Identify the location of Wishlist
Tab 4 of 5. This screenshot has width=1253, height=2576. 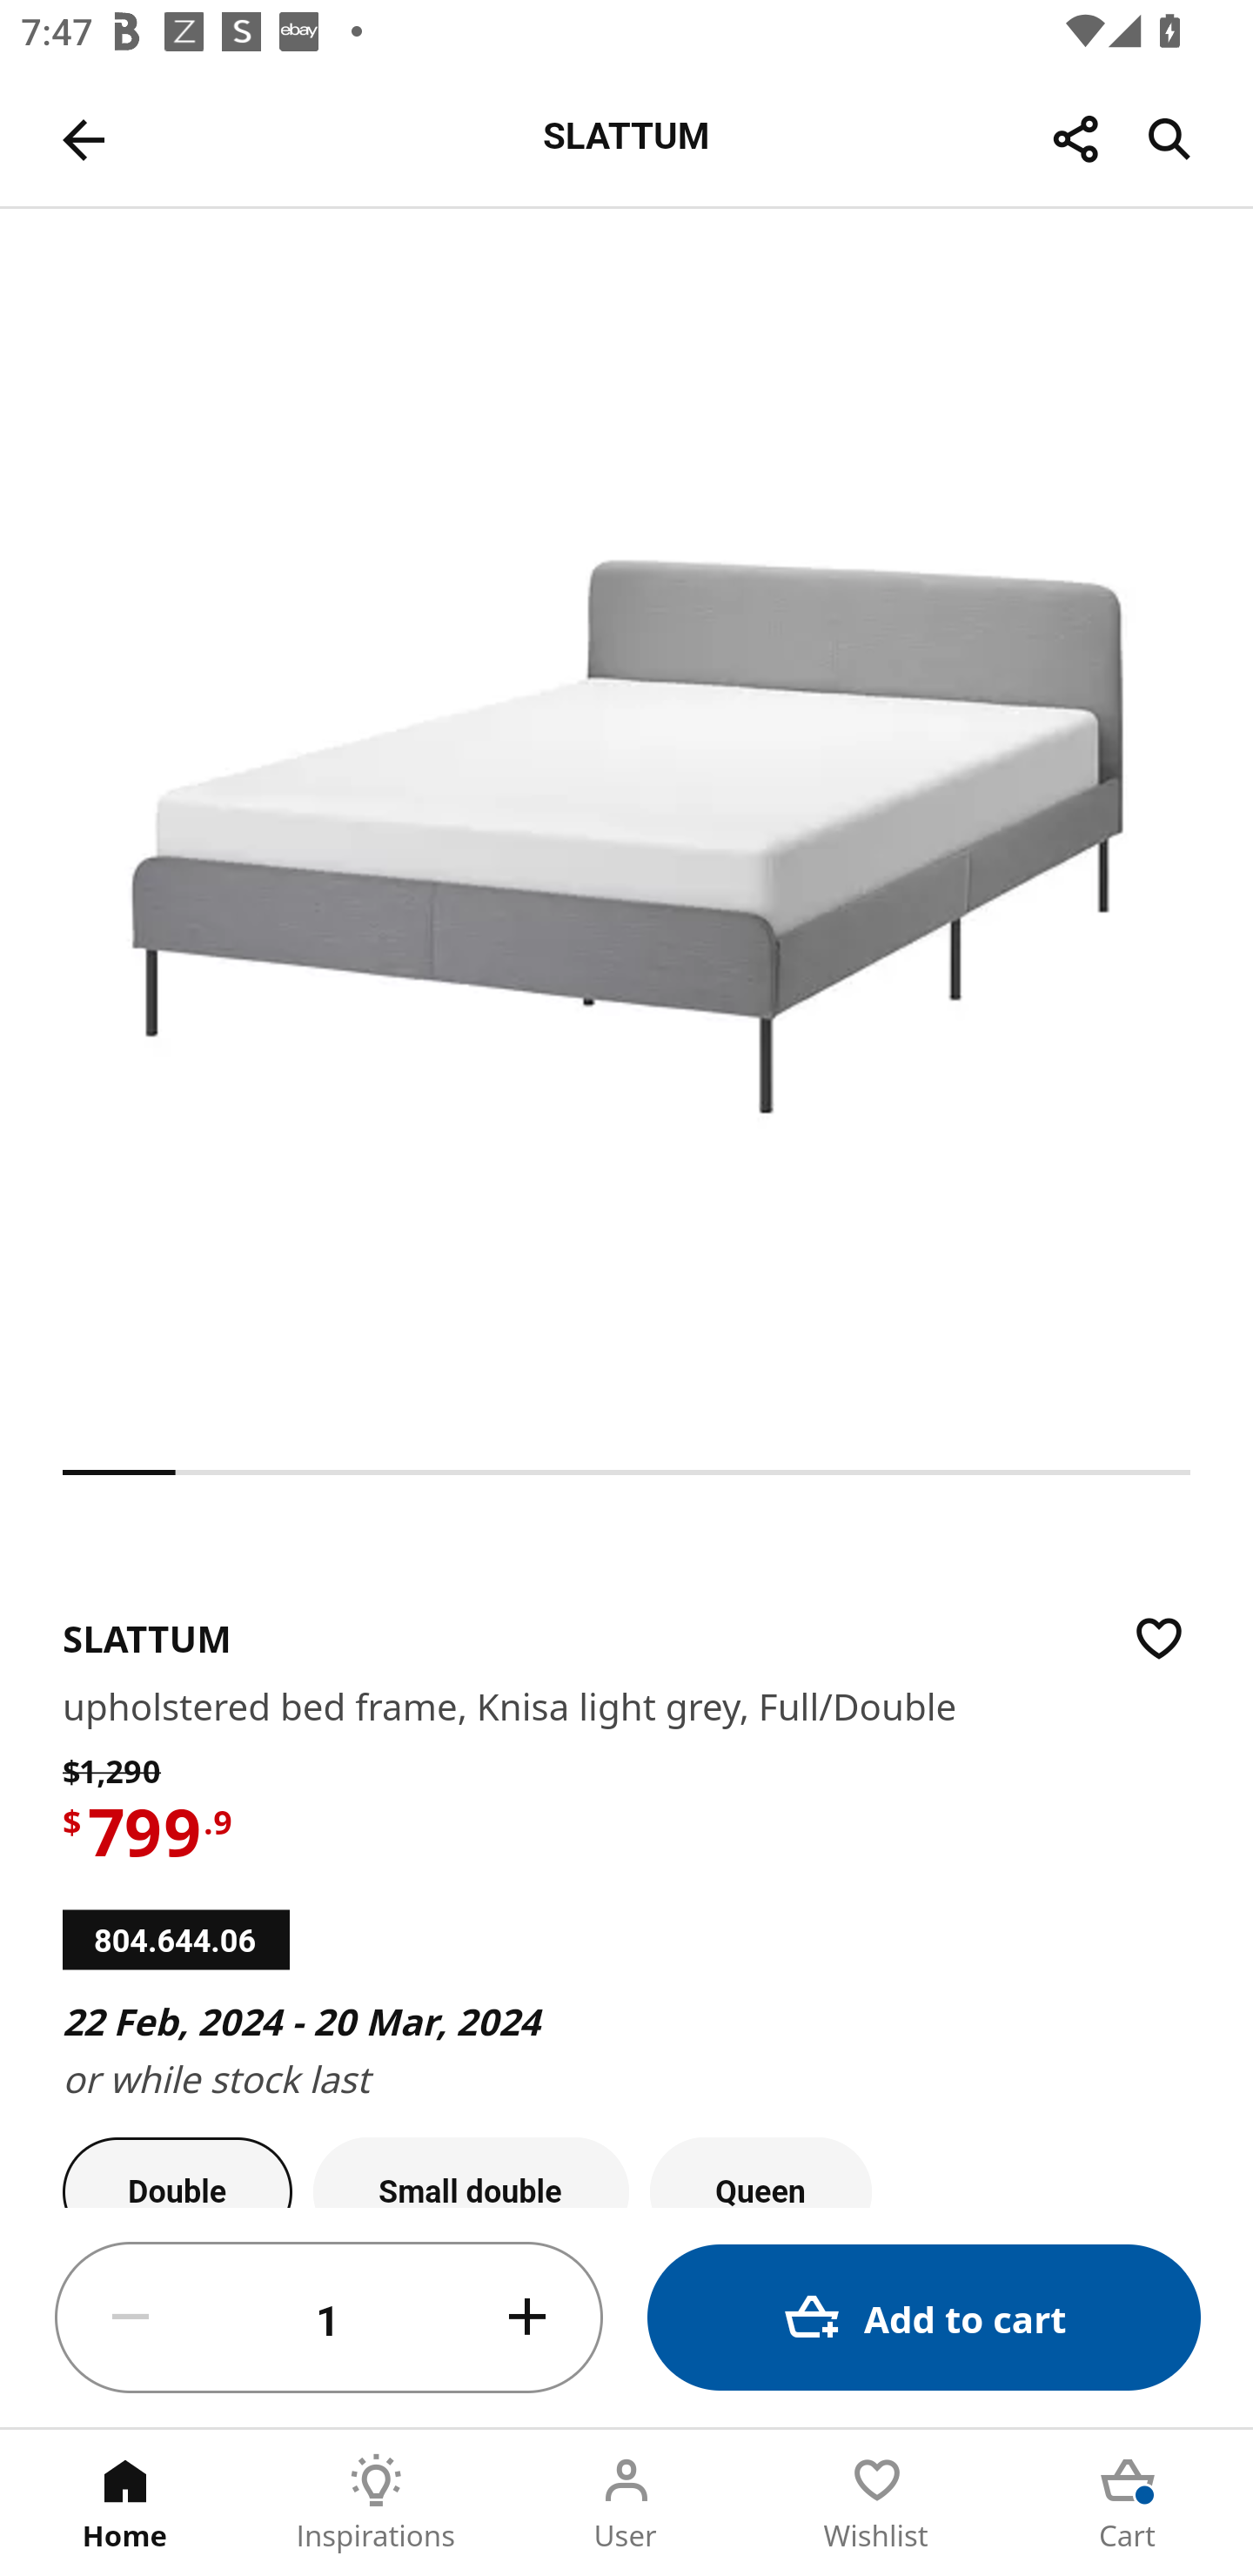
(877, 2503).